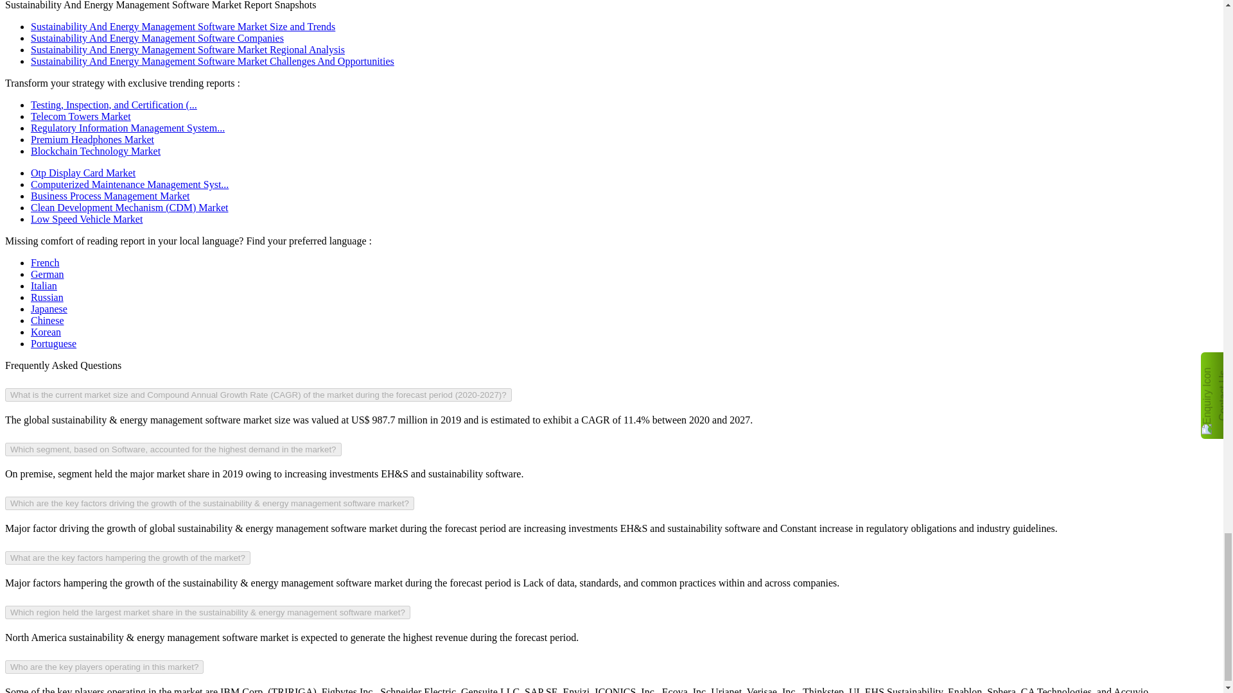 Image resolution: width=1233 pixels, height=693 pixels. I want to click on  Blockchain Technology Market, so click(95, 151).